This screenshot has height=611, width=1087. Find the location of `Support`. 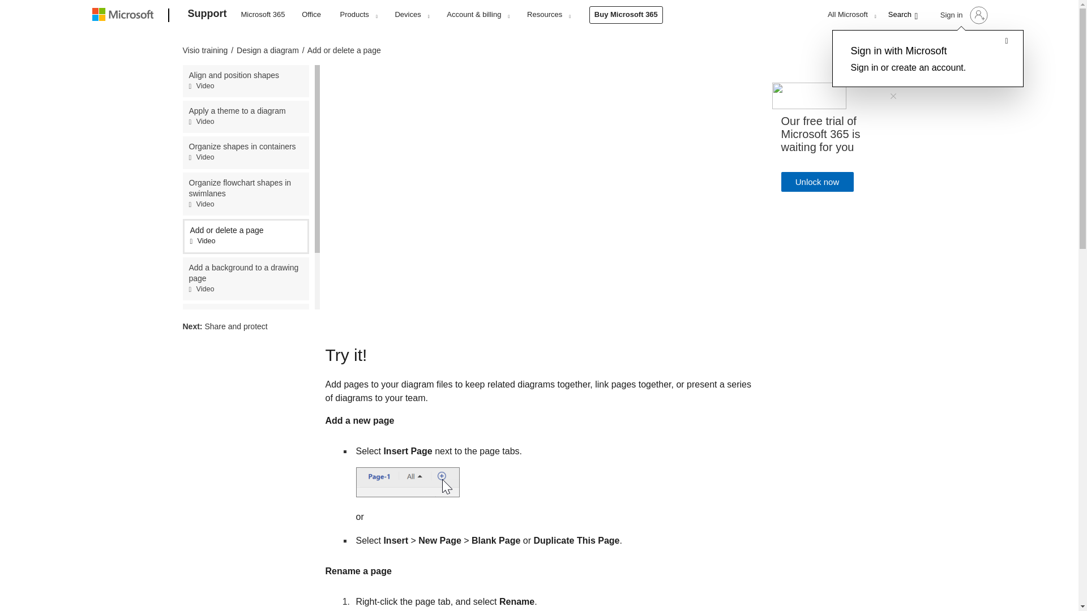

Support is located at coordinates (207, 16).